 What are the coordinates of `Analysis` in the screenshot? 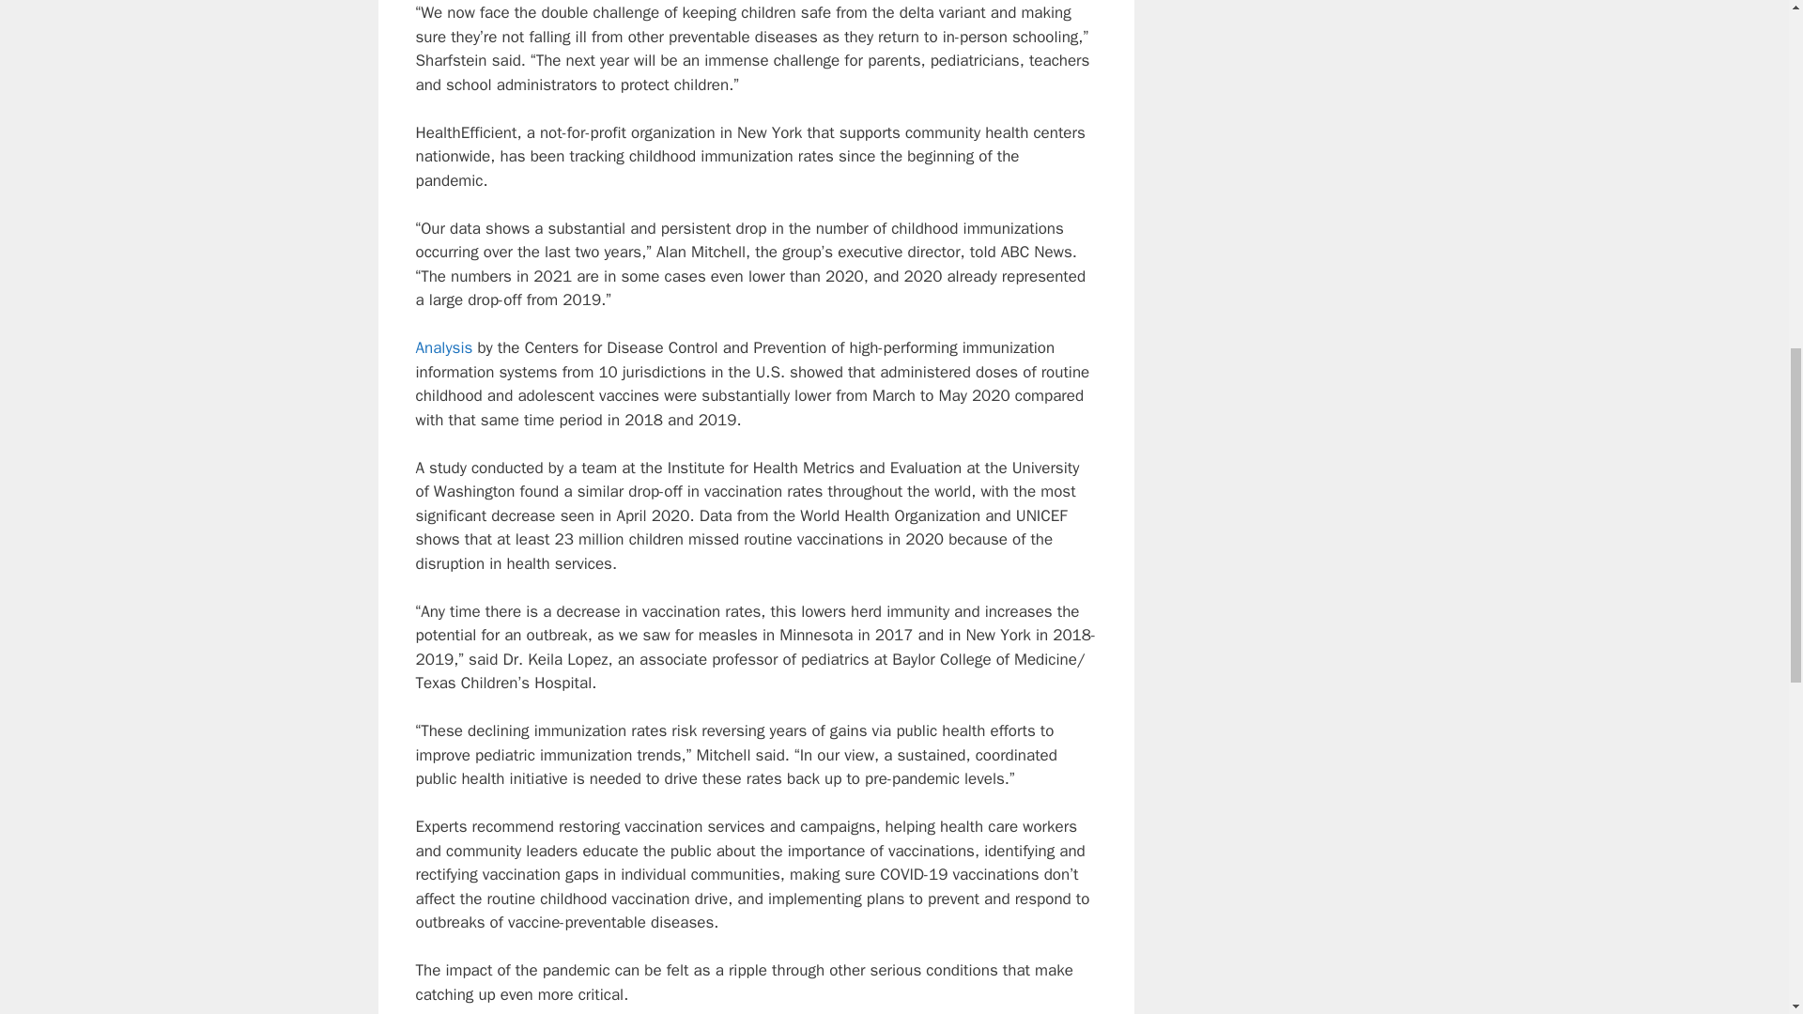 It's located at (443, 347).